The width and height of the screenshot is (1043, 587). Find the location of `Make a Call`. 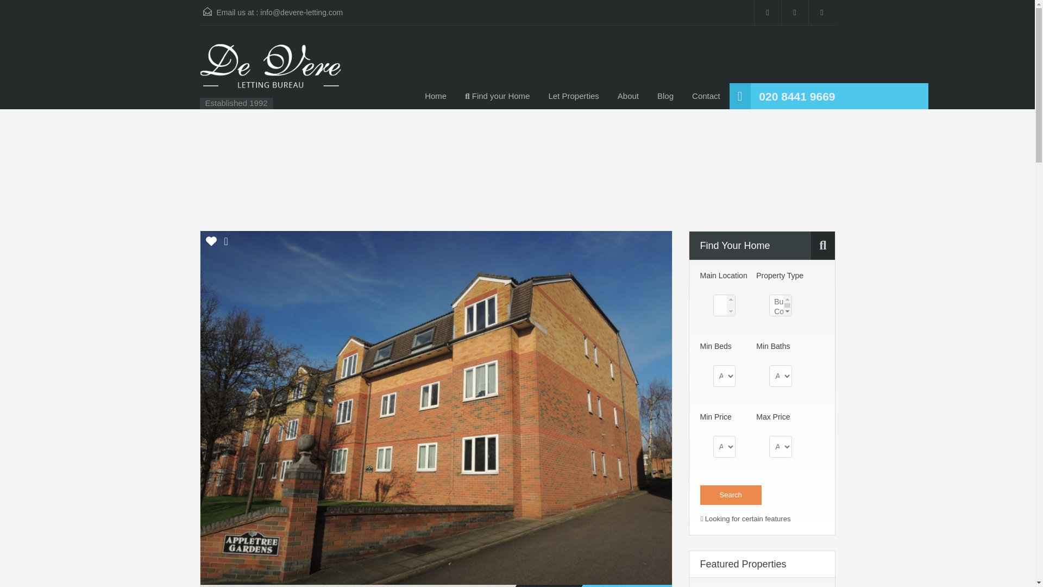

Make a Call is located at coordinates (797, 97).